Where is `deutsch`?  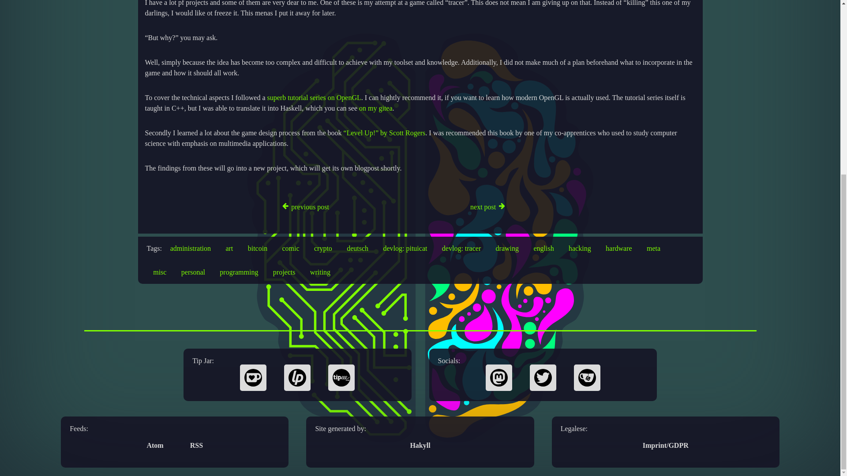
deutsch is located at coordinates (357, 248).